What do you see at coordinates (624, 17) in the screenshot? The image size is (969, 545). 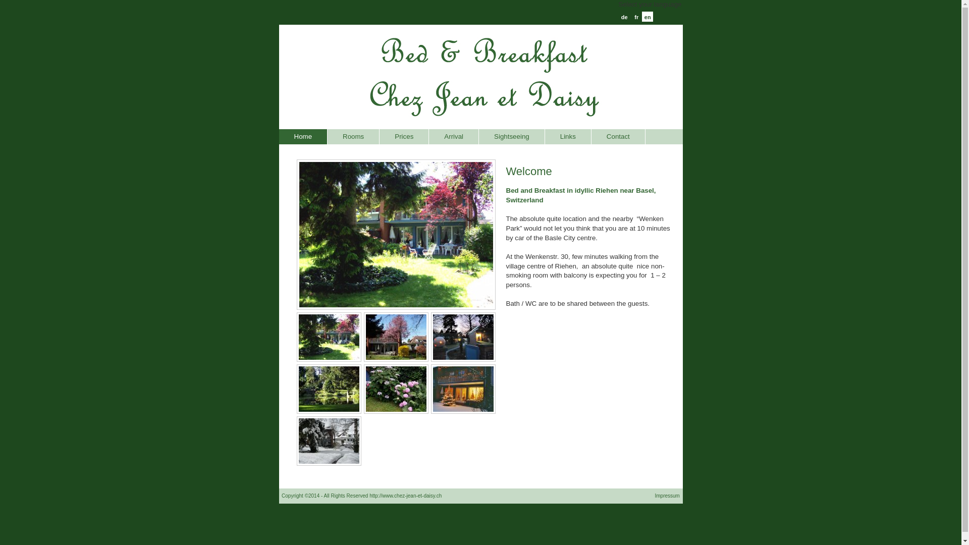 I see `de` at bounding box center [624, 17].